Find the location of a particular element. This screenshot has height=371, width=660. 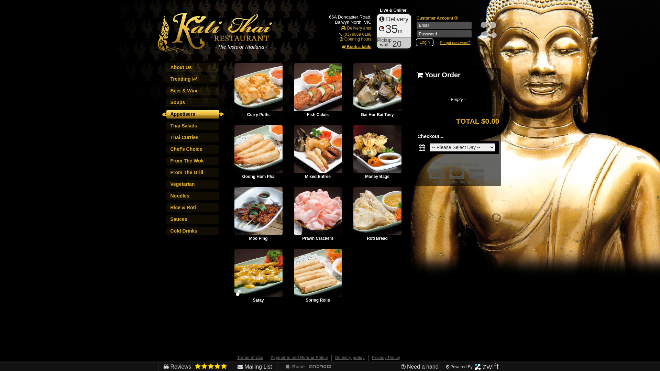

From The Wok is located at coordinates (194, 162).